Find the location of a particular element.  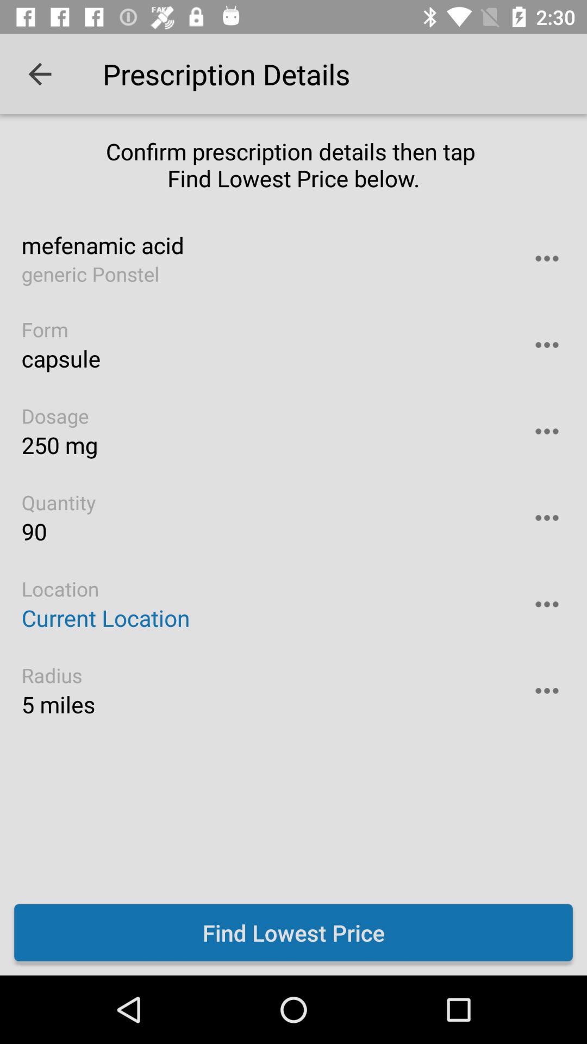

click on 3 dots which is beside form is located at coordinates (547, 345).